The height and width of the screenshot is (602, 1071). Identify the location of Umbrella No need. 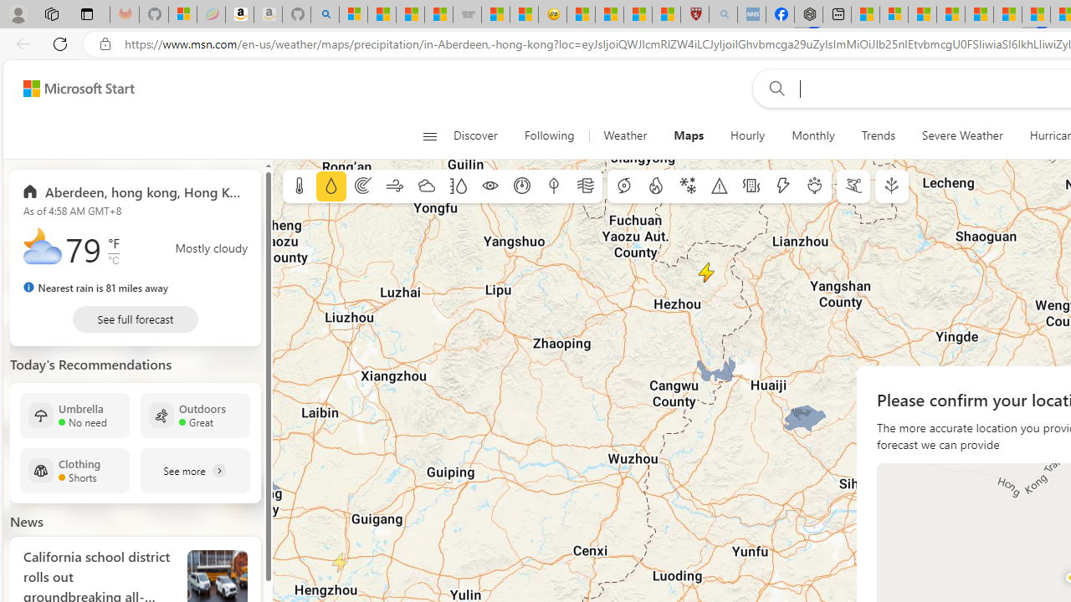
(74, 416).